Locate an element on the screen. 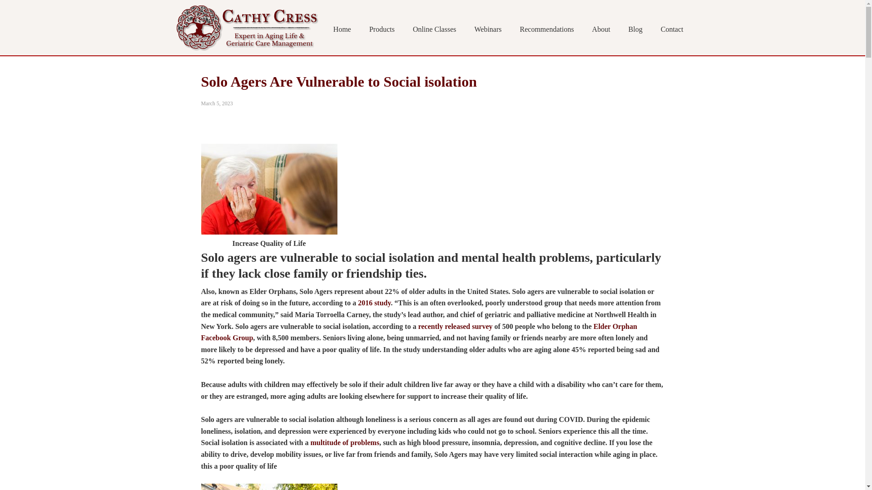 The width and height of the screenshot is (872, 490). multitude of problems is located at coordinates (345, 442).